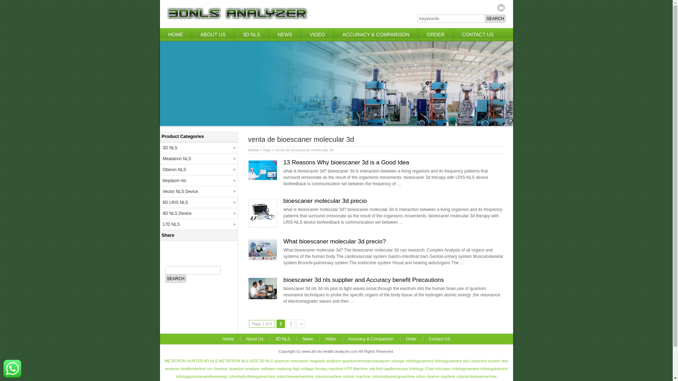 The height and width of the screenshot is (381, 678). I want to click on colon cleanse machine, so click(436, 376).